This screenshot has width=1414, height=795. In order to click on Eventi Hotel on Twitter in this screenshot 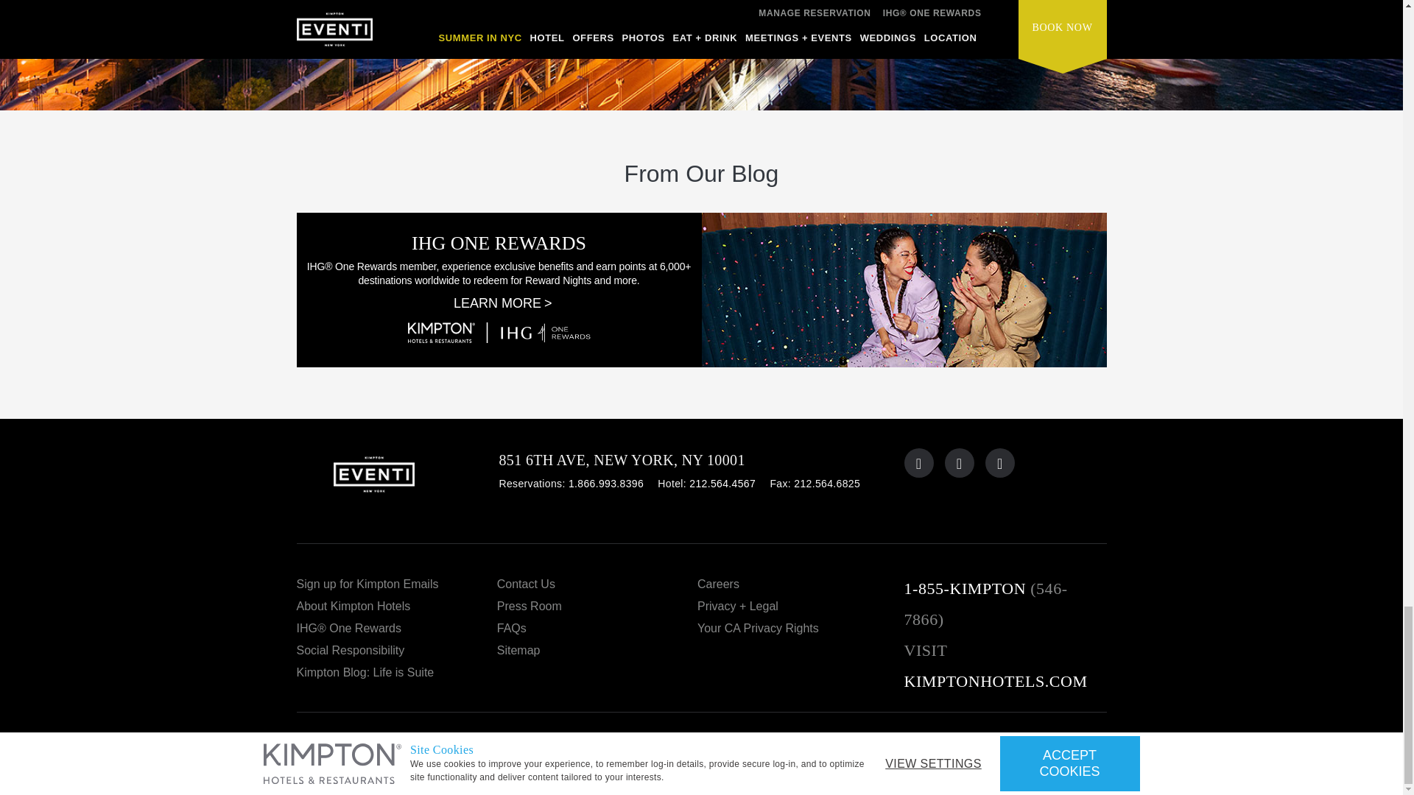, I will do `click(919, 463)`.